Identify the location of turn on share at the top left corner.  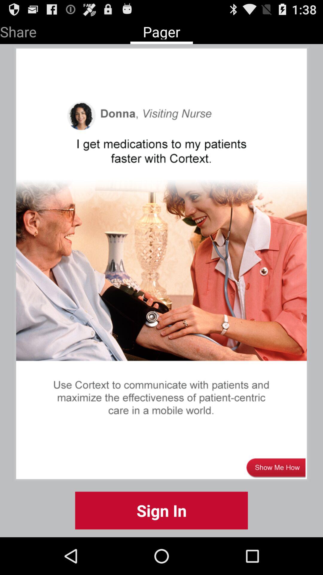
(18, 31).